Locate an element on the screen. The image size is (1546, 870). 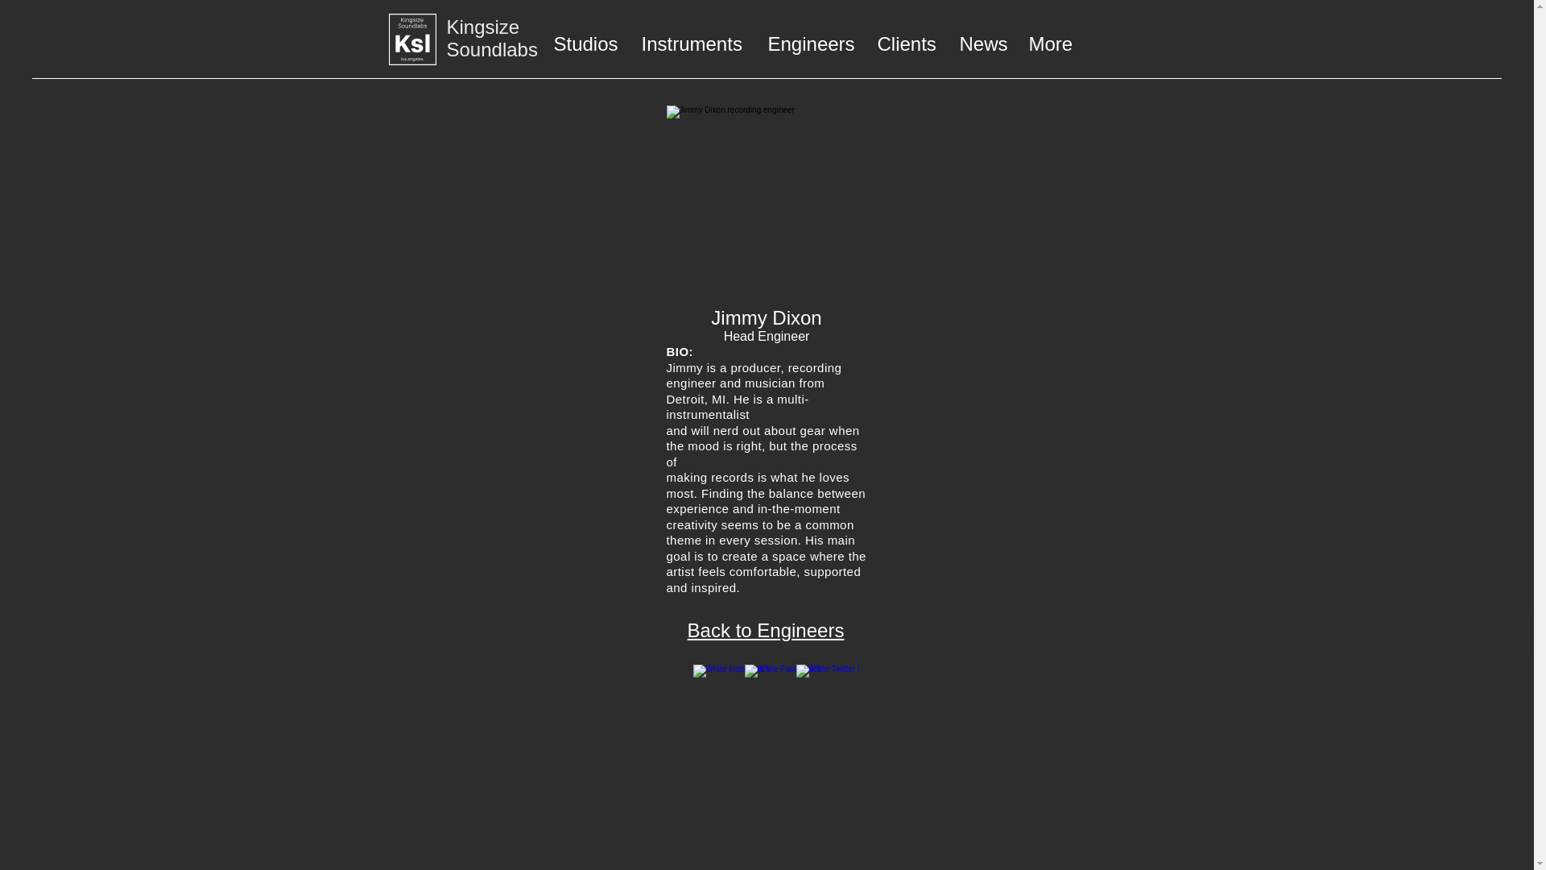
Back to Engineers is located at coordinates (766, 630).